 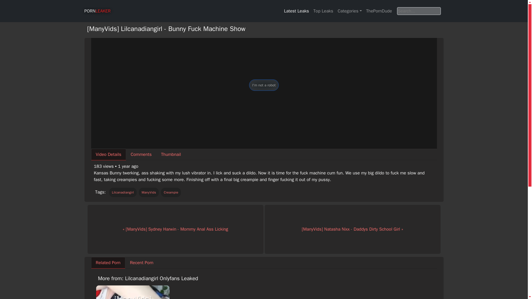 What do you see at coordinates (123, 192) in the screenshot?
I see `Lilcanadiangirl` at bounding box center [123, 192].